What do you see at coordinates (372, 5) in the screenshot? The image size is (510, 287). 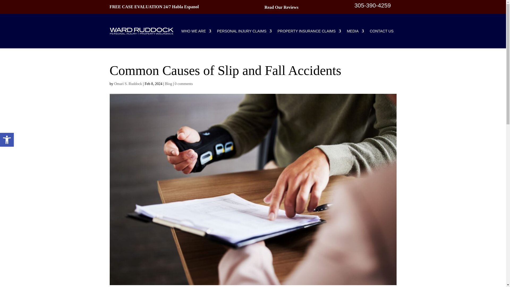 I see `305-390-4259` at bounding box center [372, 5].